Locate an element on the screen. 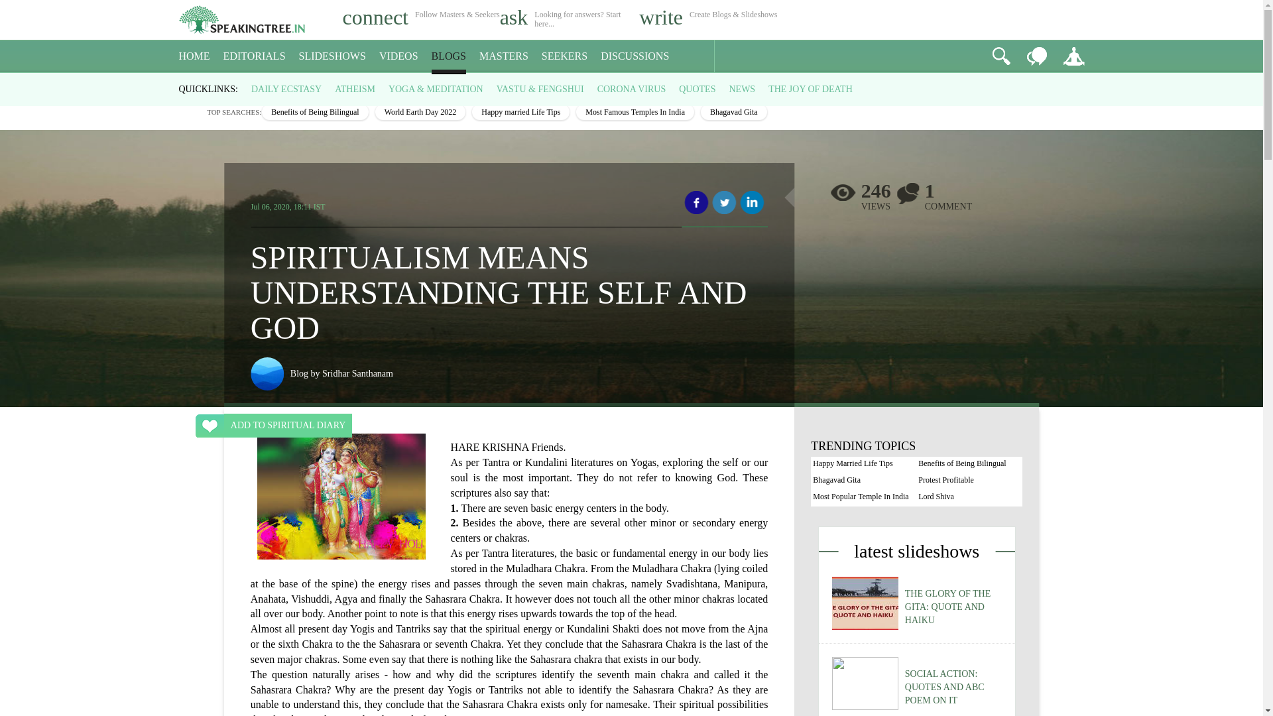  EDITORIALS is located at coordinates (255, 56).